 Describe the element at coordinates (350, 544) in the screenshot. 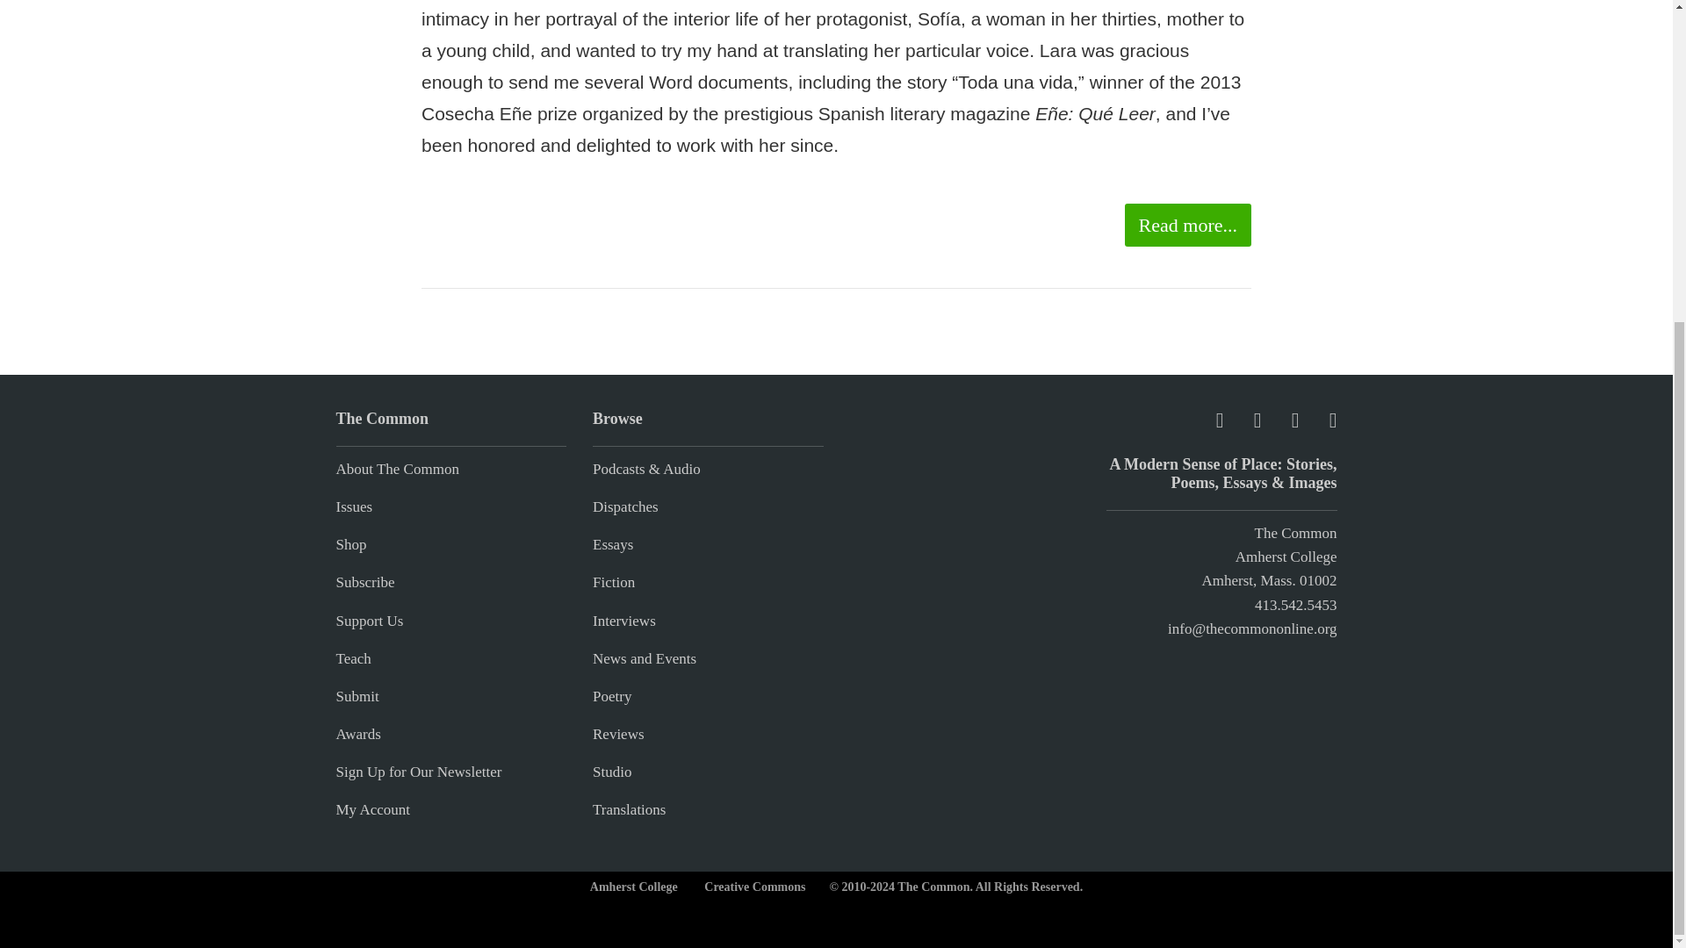

I see `Shop` at that location.